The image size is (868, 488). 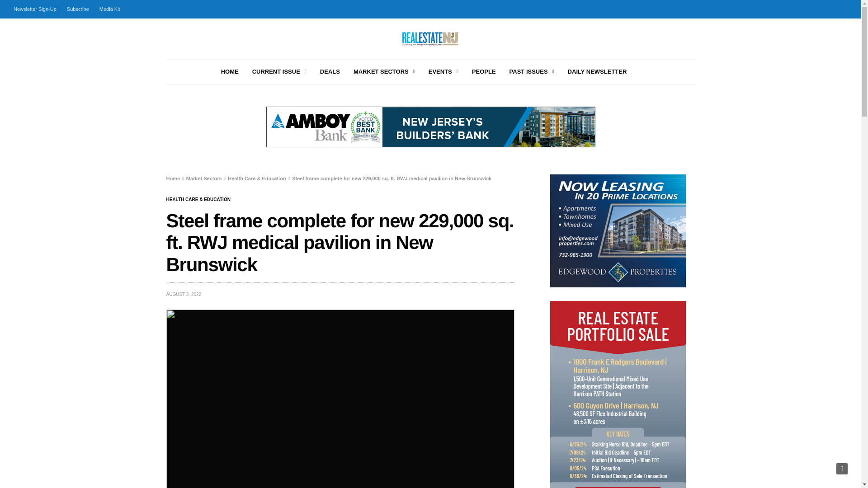 What do you see at coordinates (532, 72) in the screenshot?
I see `PAST ISSUES` at bounding box center [532, 72].